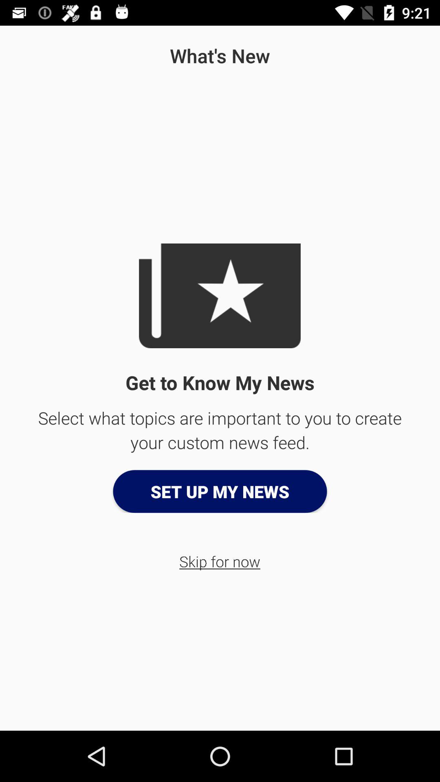 This screenshot has width=440, height=782. Describe the element at coordinates (220, 491) in the screenshot. I see `turn off app below select what topics` at that location.